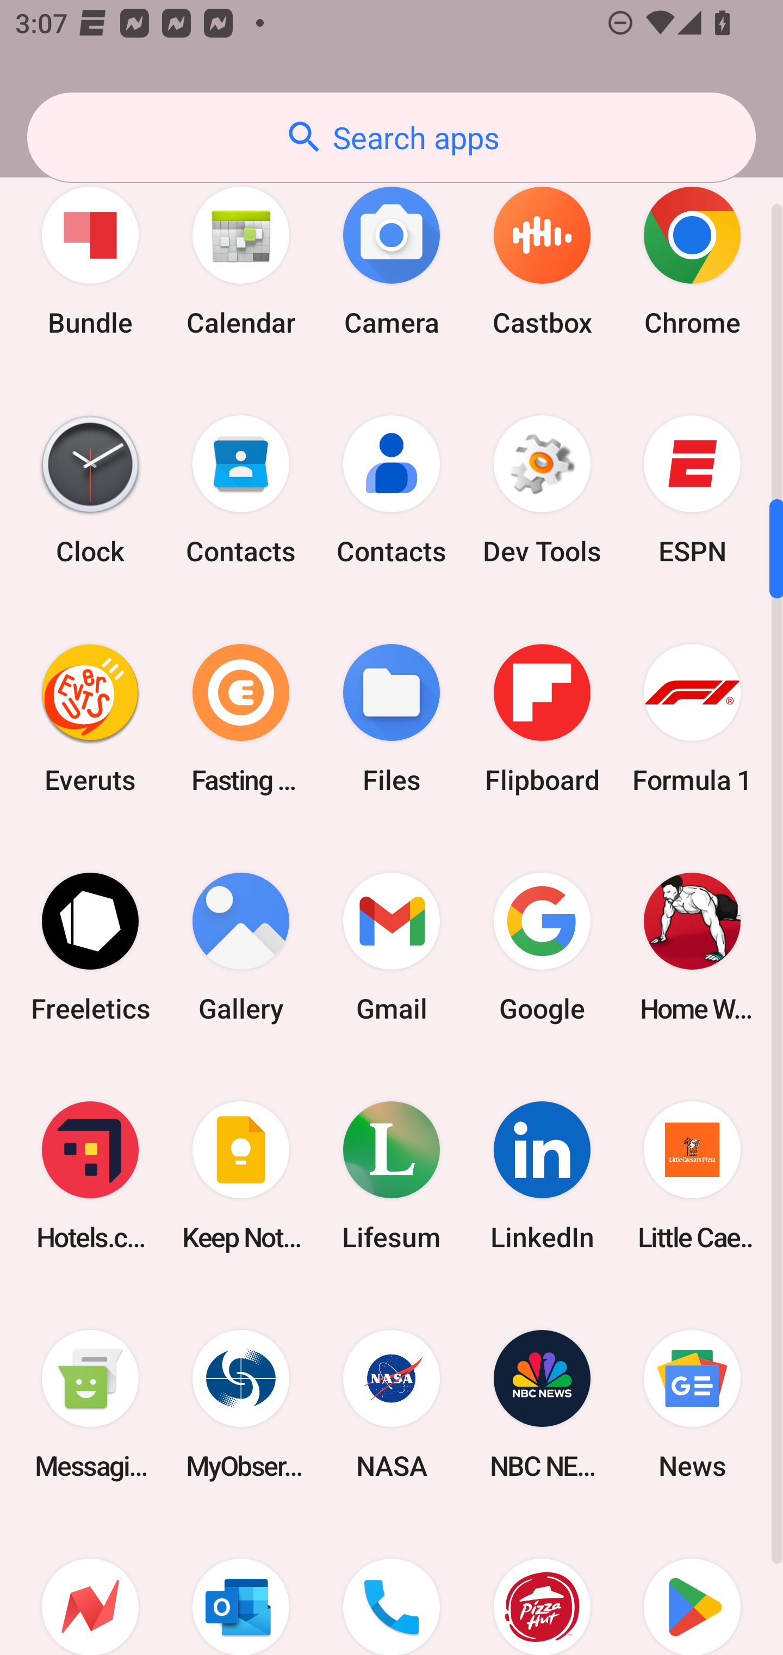 Image resolution: width=783 pixels, height=1655 pixels. What do you see at coordinates (542, 946) in the screenshot?
I see `Google` at bounding box center [542, 946].